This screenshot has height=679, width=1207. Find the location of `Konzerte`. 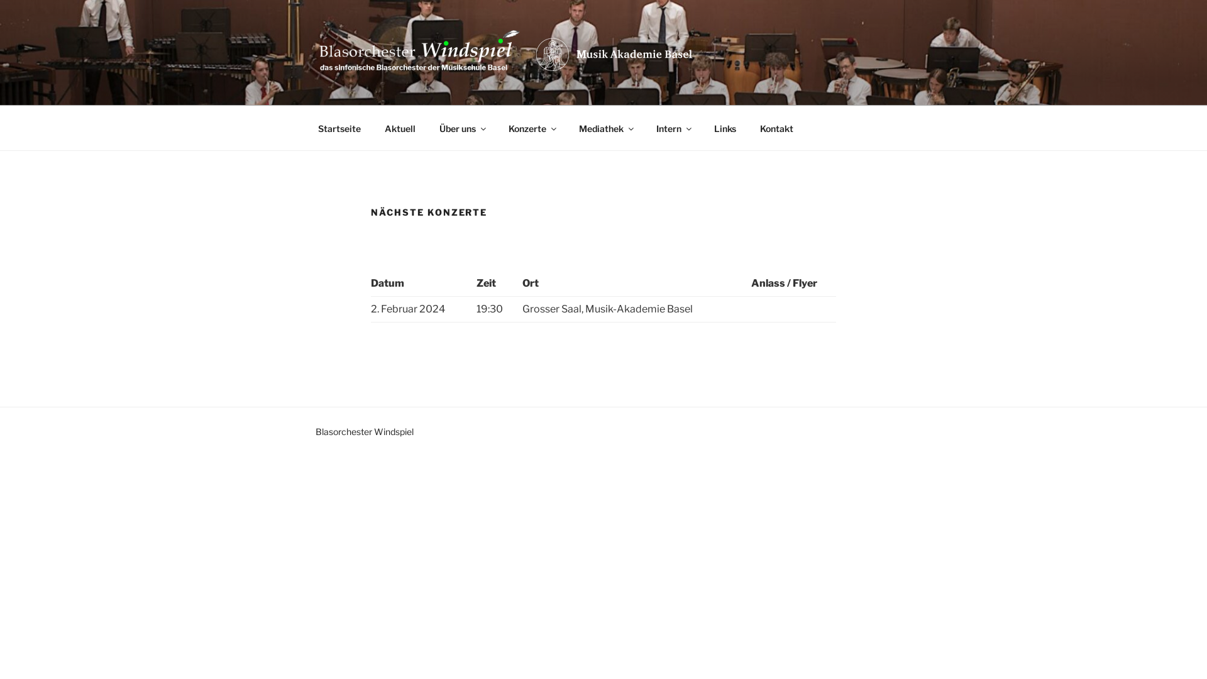

Konzerte is located at coordinates (532, 128).